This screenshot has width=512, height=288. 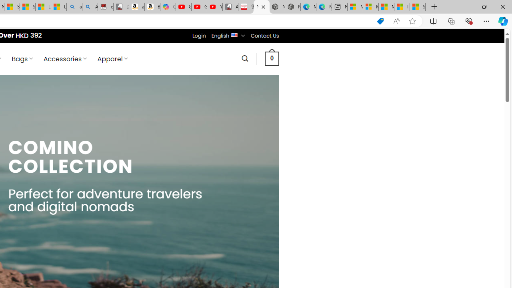 What do you see at coordinates (402, 7) in the screenshot?
I see `I Gained 20 Pounds of Muscle in 30 Days! | Watch` at bounding box center [402, 7].